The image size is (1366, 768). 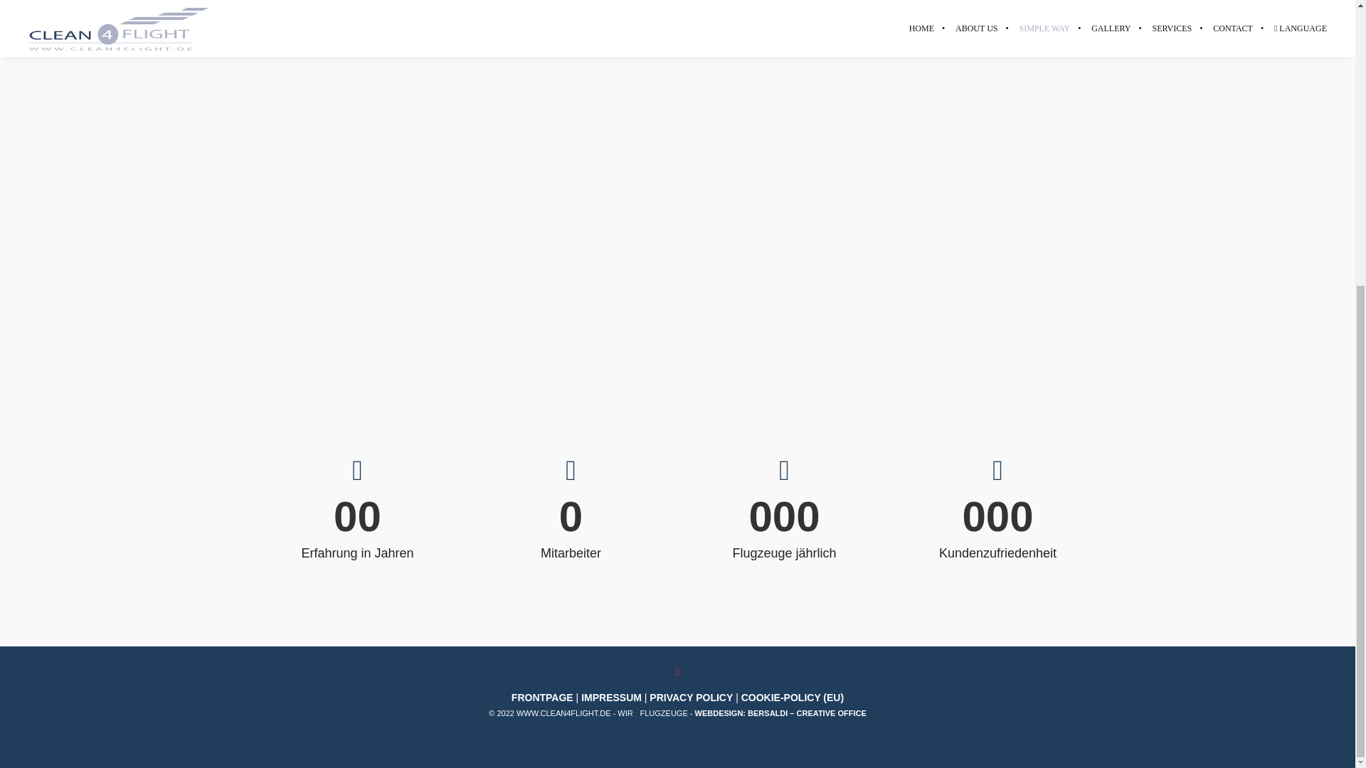 What do you see at coordinates (691, 698) in the screenshot?
I see `Privacy Policy` at bounding box center [691, 698].